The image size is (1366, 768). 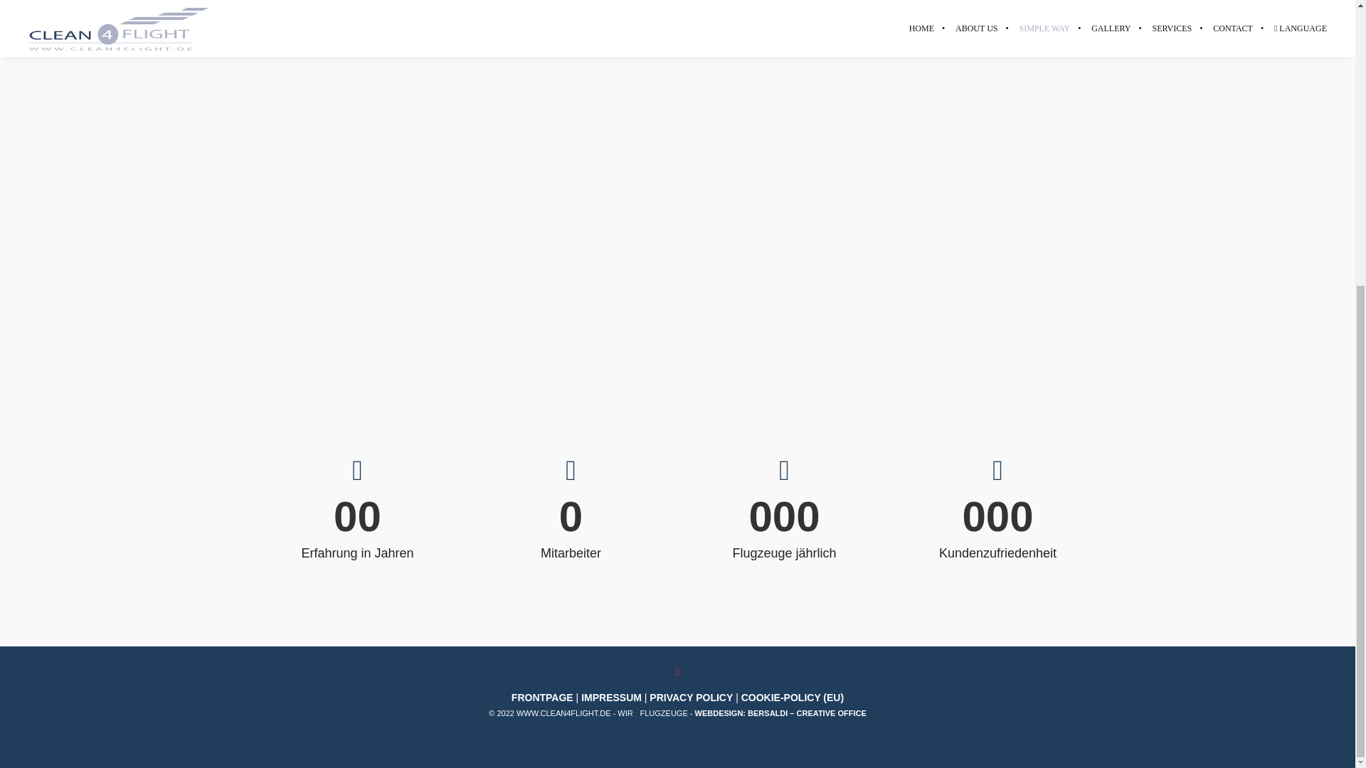 What do you see at coordinates (691, 698) in the screenshot?
I see `Privacy Policy` at bounding box center [691, 698].